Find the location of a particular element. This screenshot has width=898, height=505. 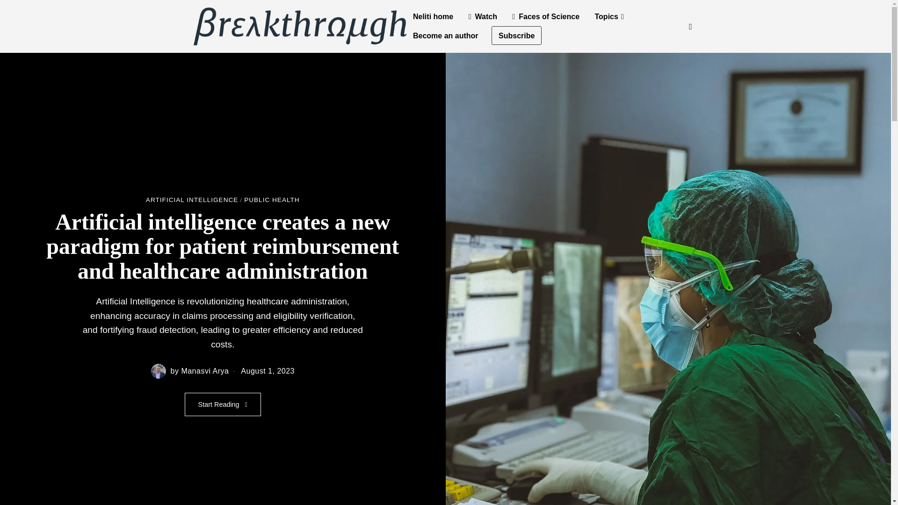

Topics is located at coordinates (609, 17).